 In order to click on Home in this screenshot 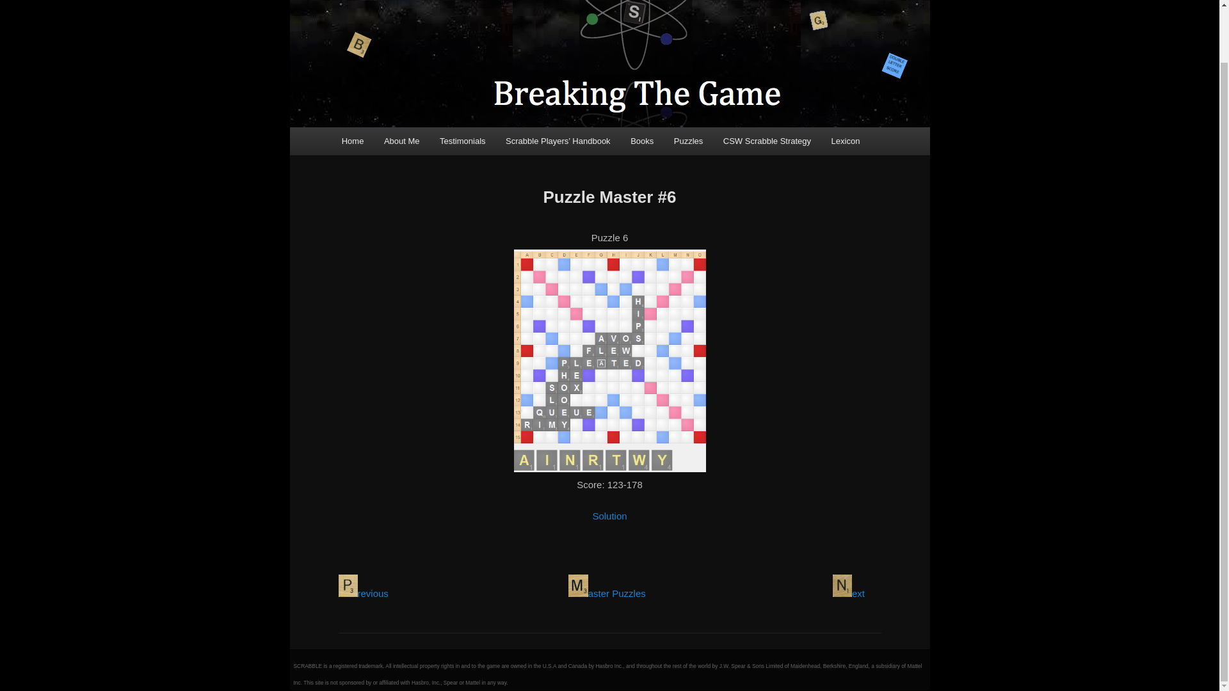, I will do `click(352, 141)`.